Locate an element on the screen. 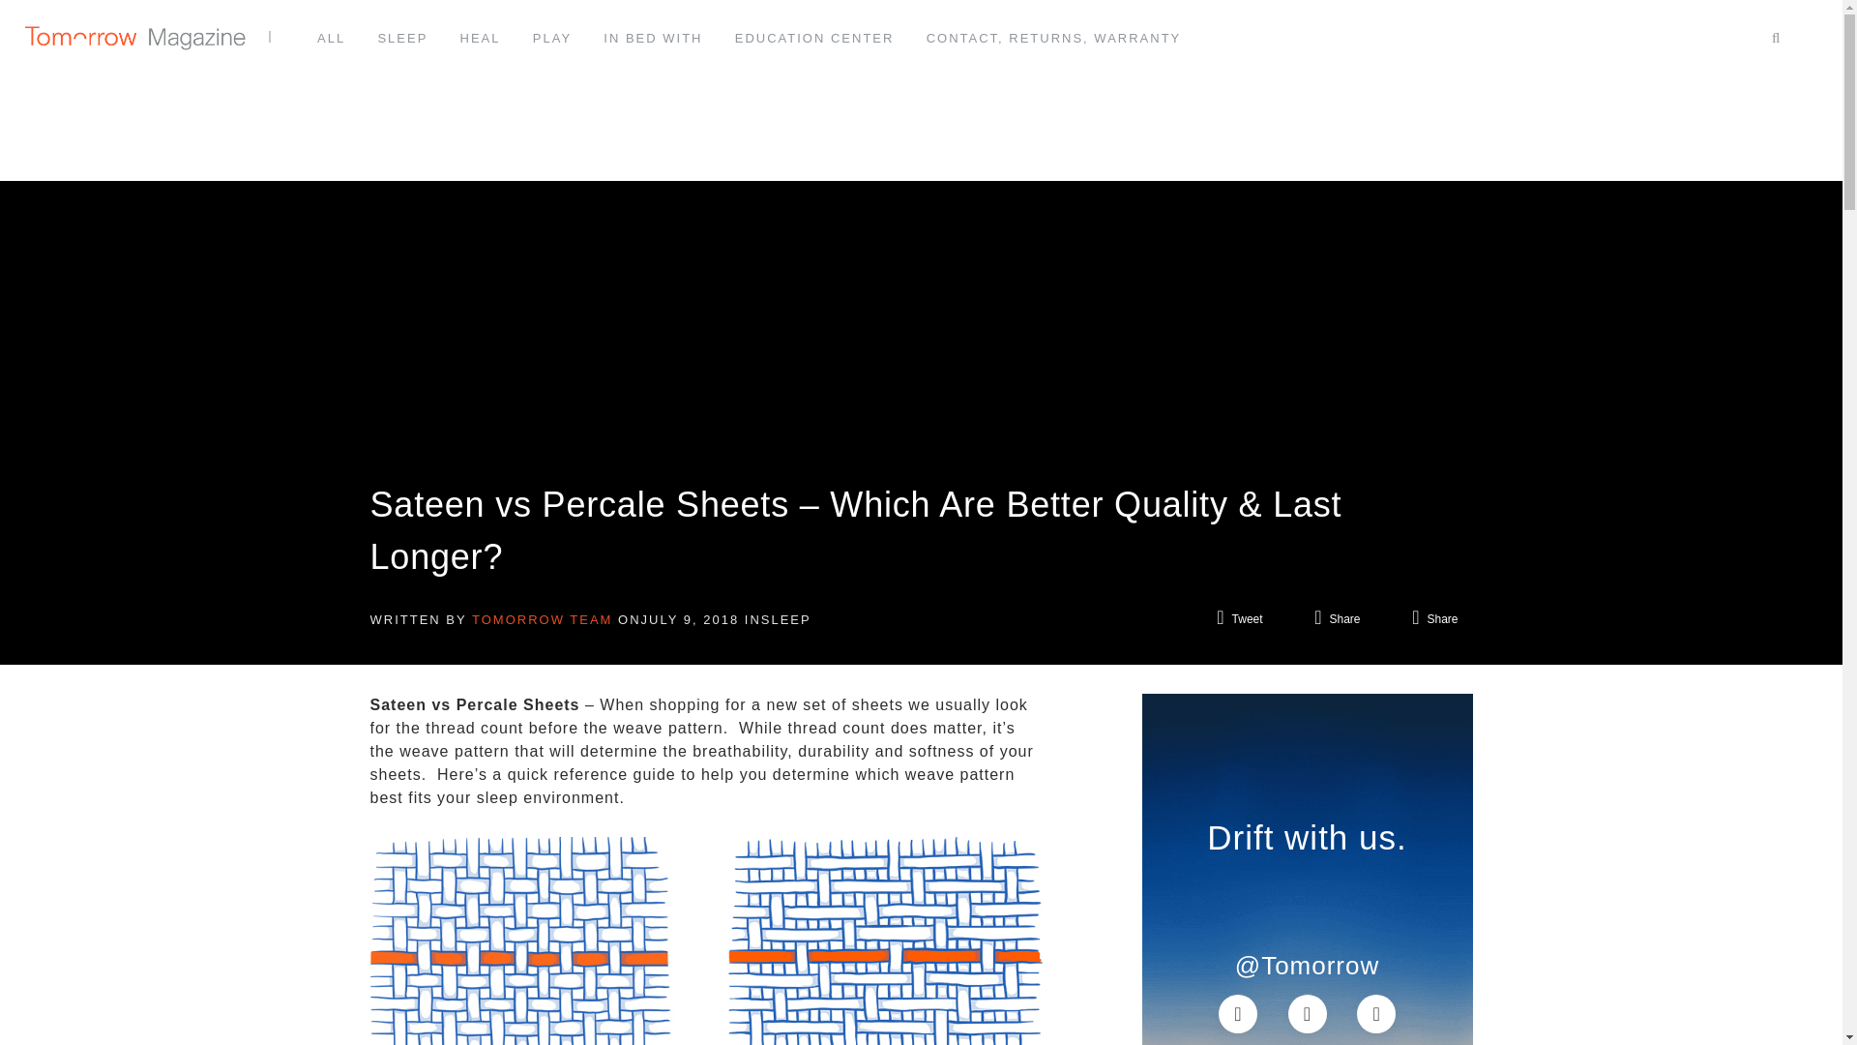  Tweet is located at coordinates (1239, 617).